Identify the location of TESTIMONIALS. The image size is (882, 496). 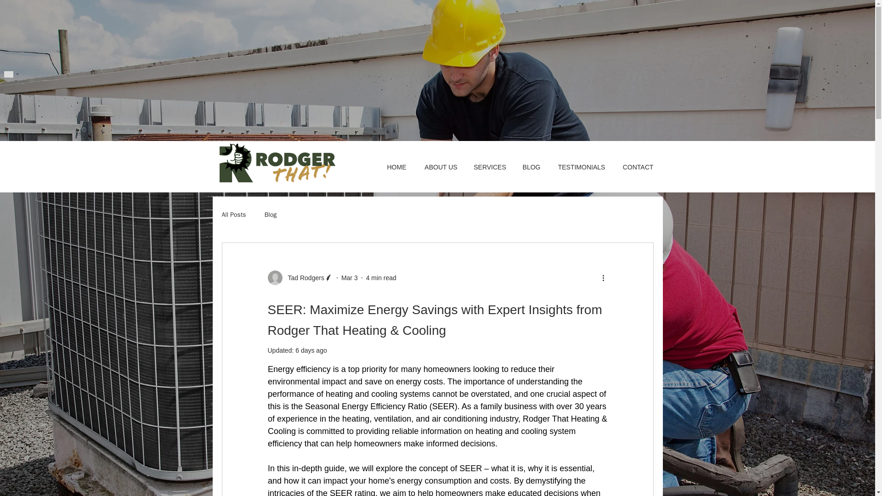
(581, 167).